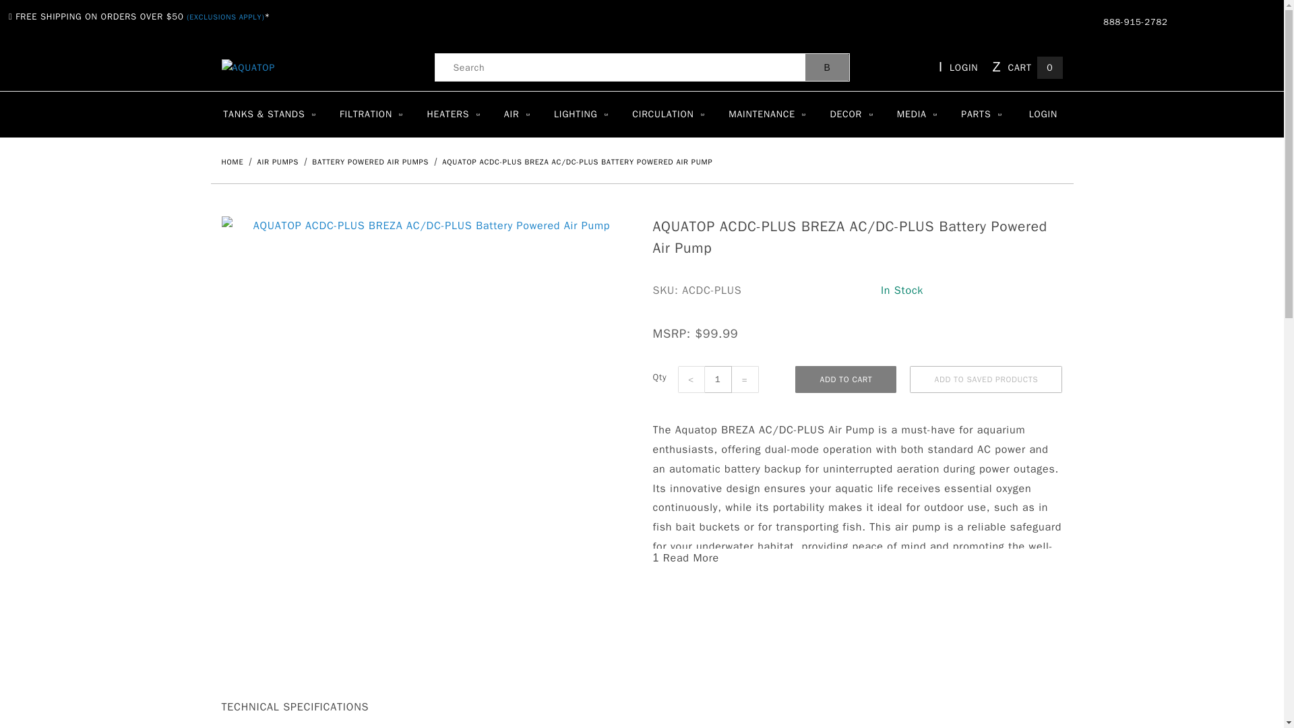 This screenshot has width=1294, height=728. I want to click on Home, so click(233, 162).